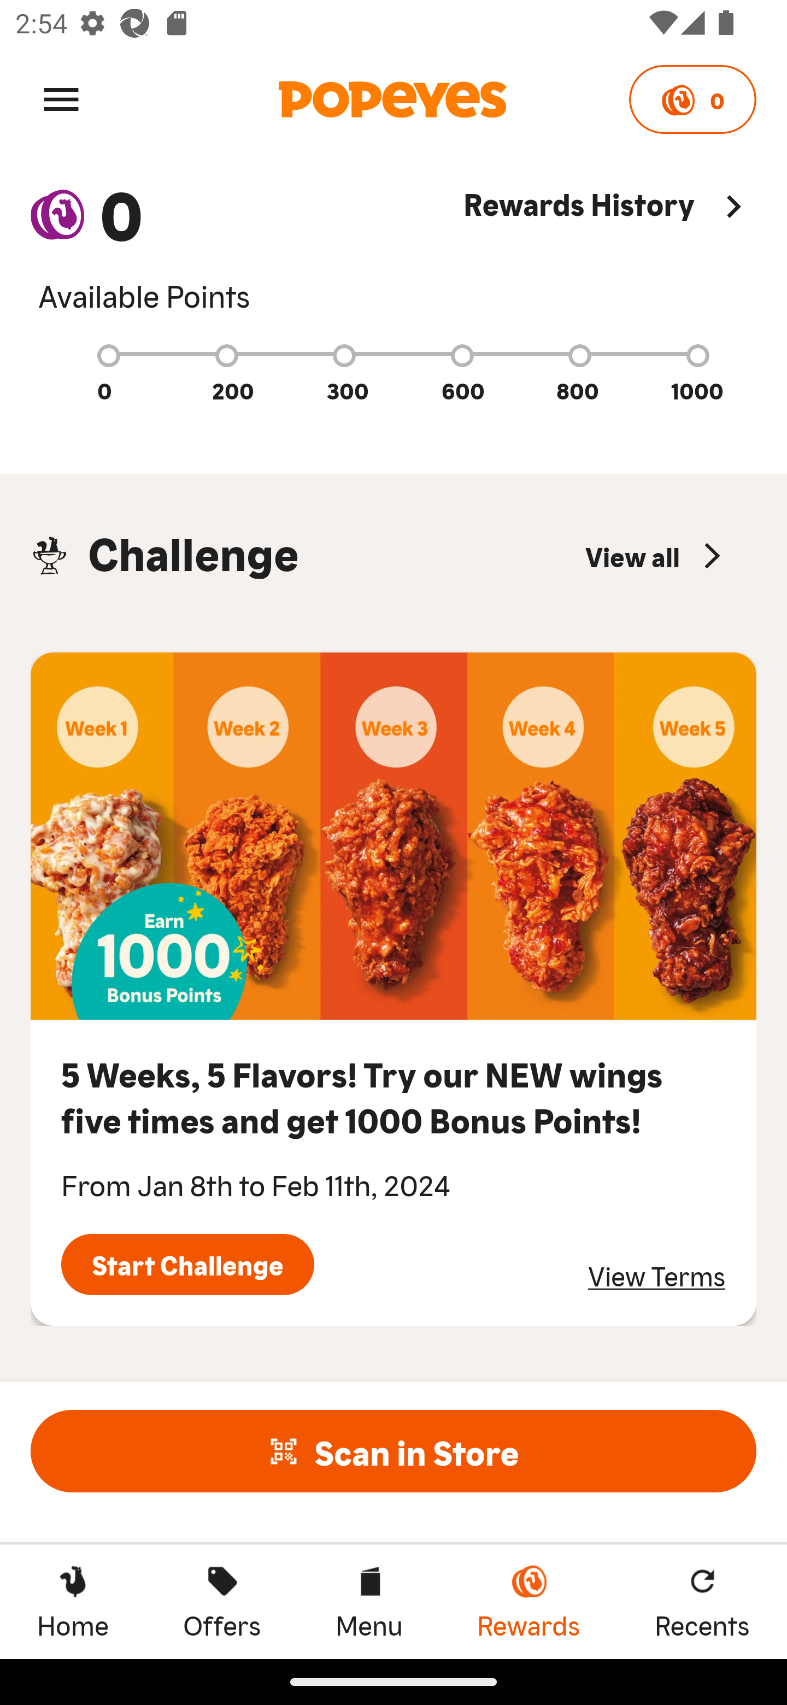  I want to click on quest image, so click(393, 836).